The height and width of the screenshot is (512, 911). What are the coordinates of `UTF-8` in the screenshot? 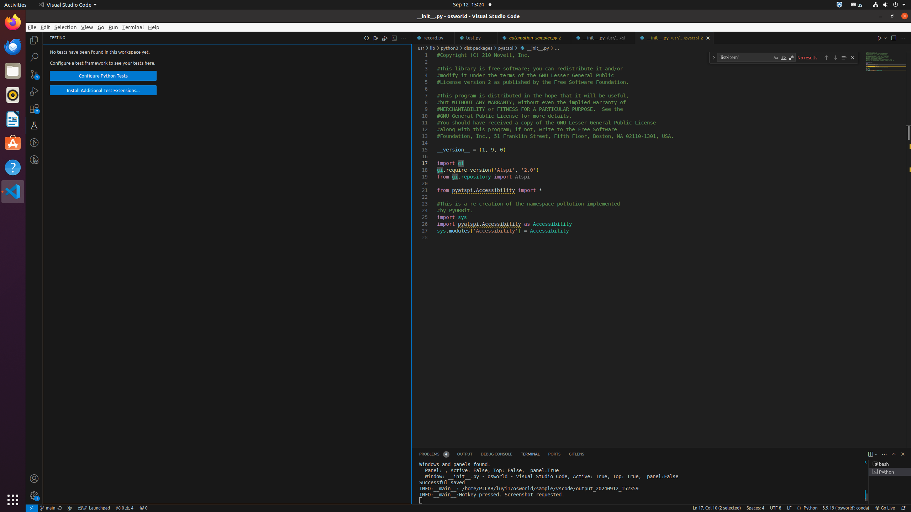 It's located at (776, 508).